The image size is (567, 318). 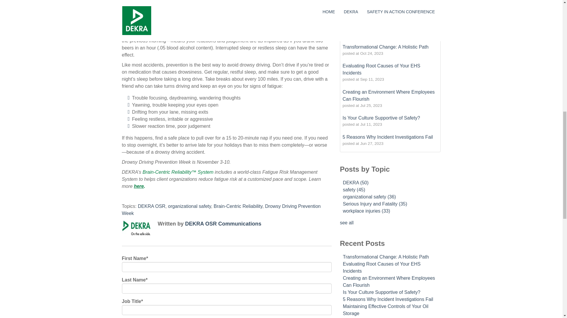 What do you see at coordinates (375, 32) in the screenshot?
I see `Popular` at bounding box center [375, 32].